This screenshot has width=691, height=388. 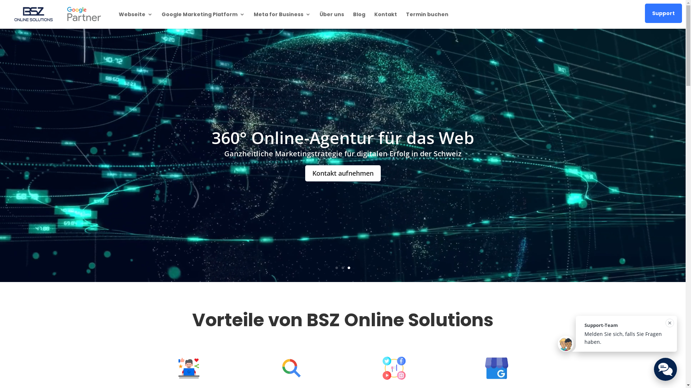 What do you see at coordinates (427, 20) in the screenshot?
I see `Termin buchen` at bounding box center [427, 20].